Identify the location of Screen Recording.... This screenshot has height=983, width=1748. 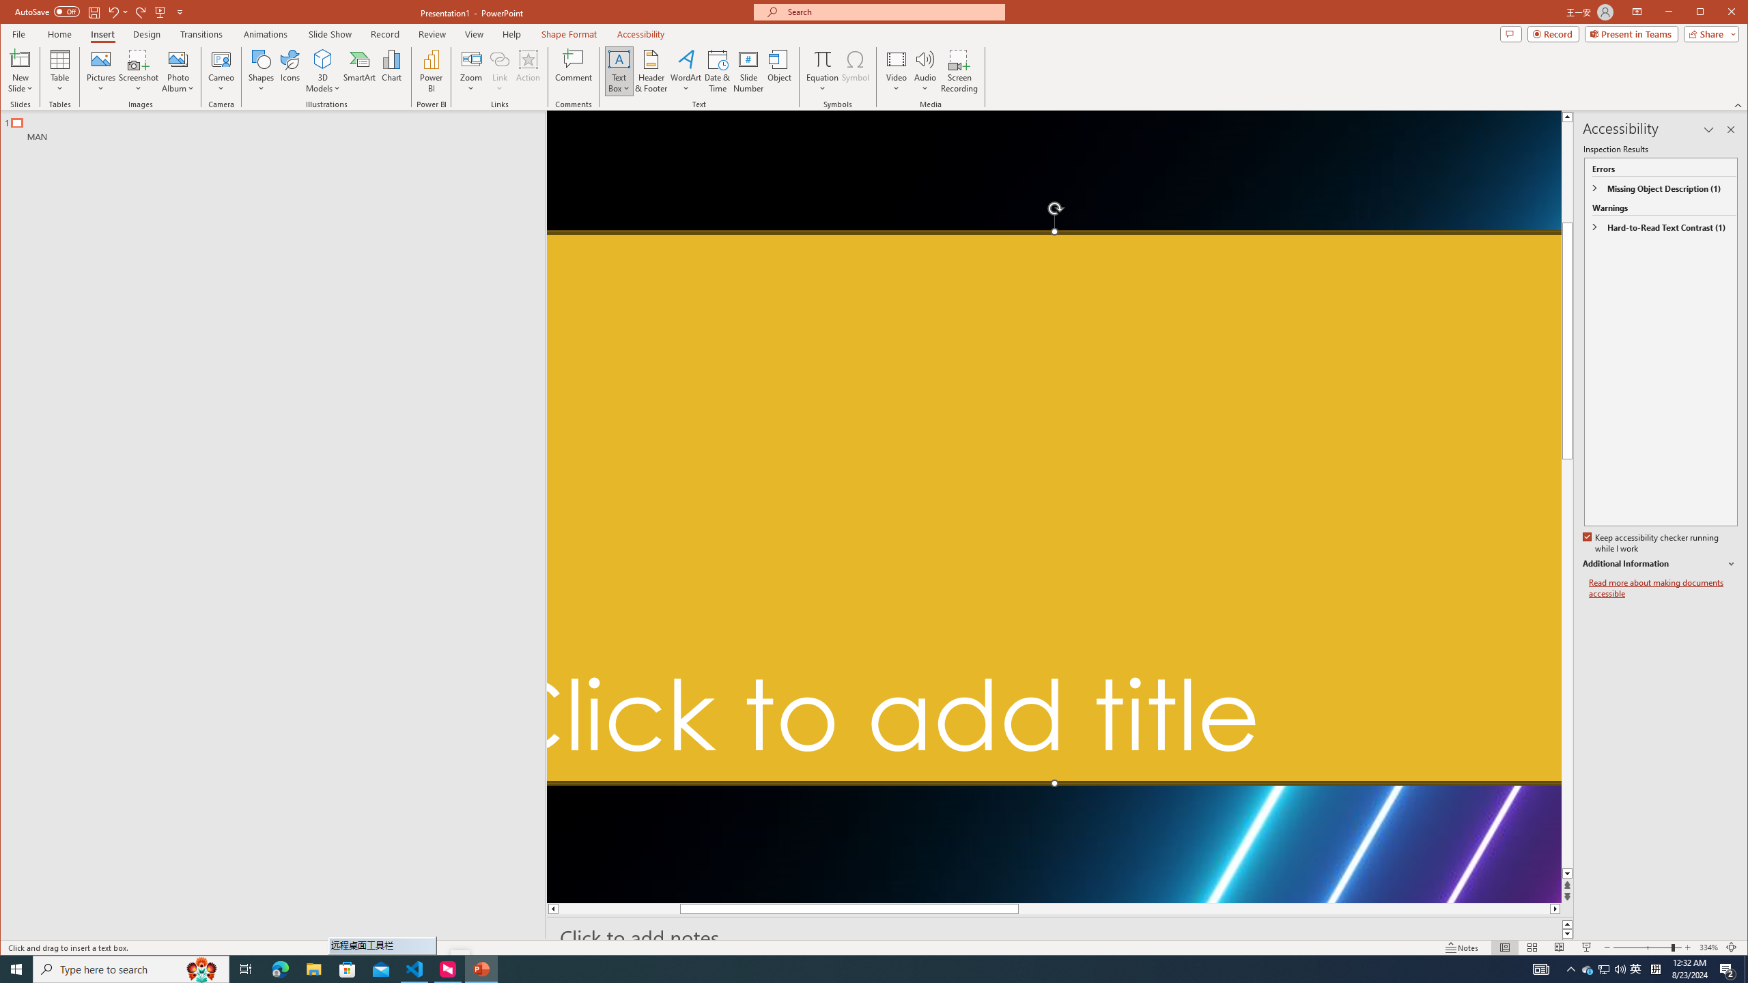
(960, 71).